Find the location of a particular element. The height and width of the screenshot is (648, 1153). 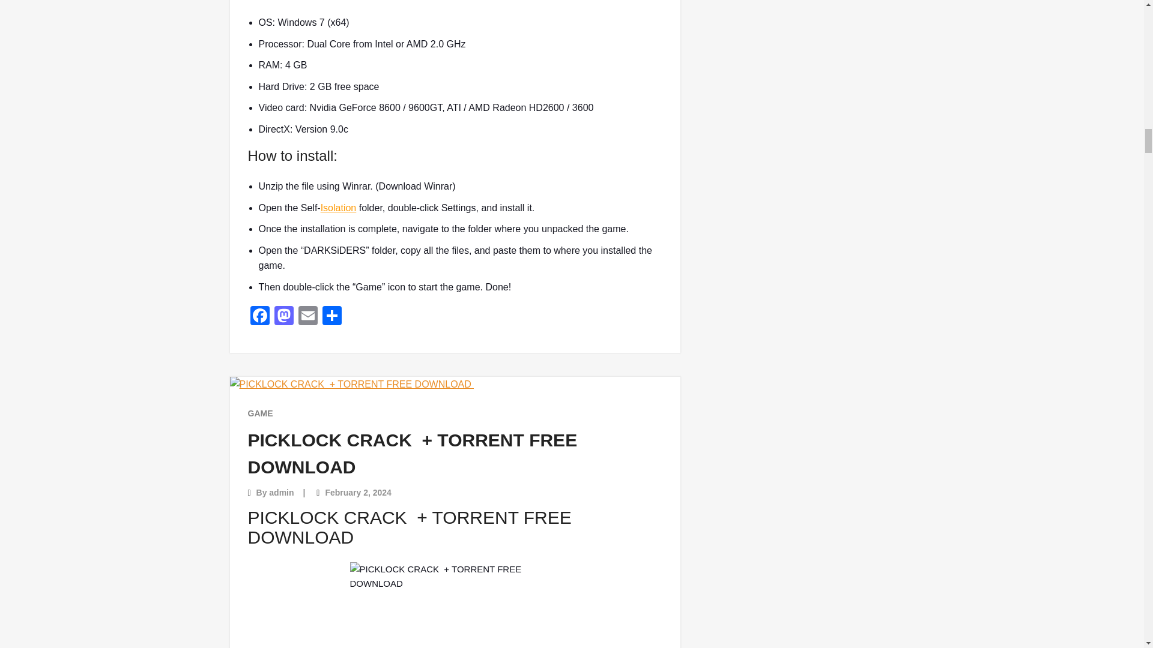

Facebook is located at coordinates (259, 317).